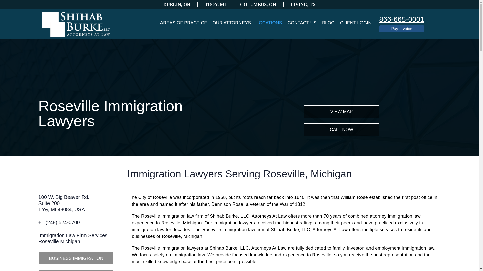 Image resolution: width=483 pixels, height=271 pixels. What do you see at coordinates (72, 238) in the screenshot?
I see `VIEW MAP` at bounding box center [72, 238].